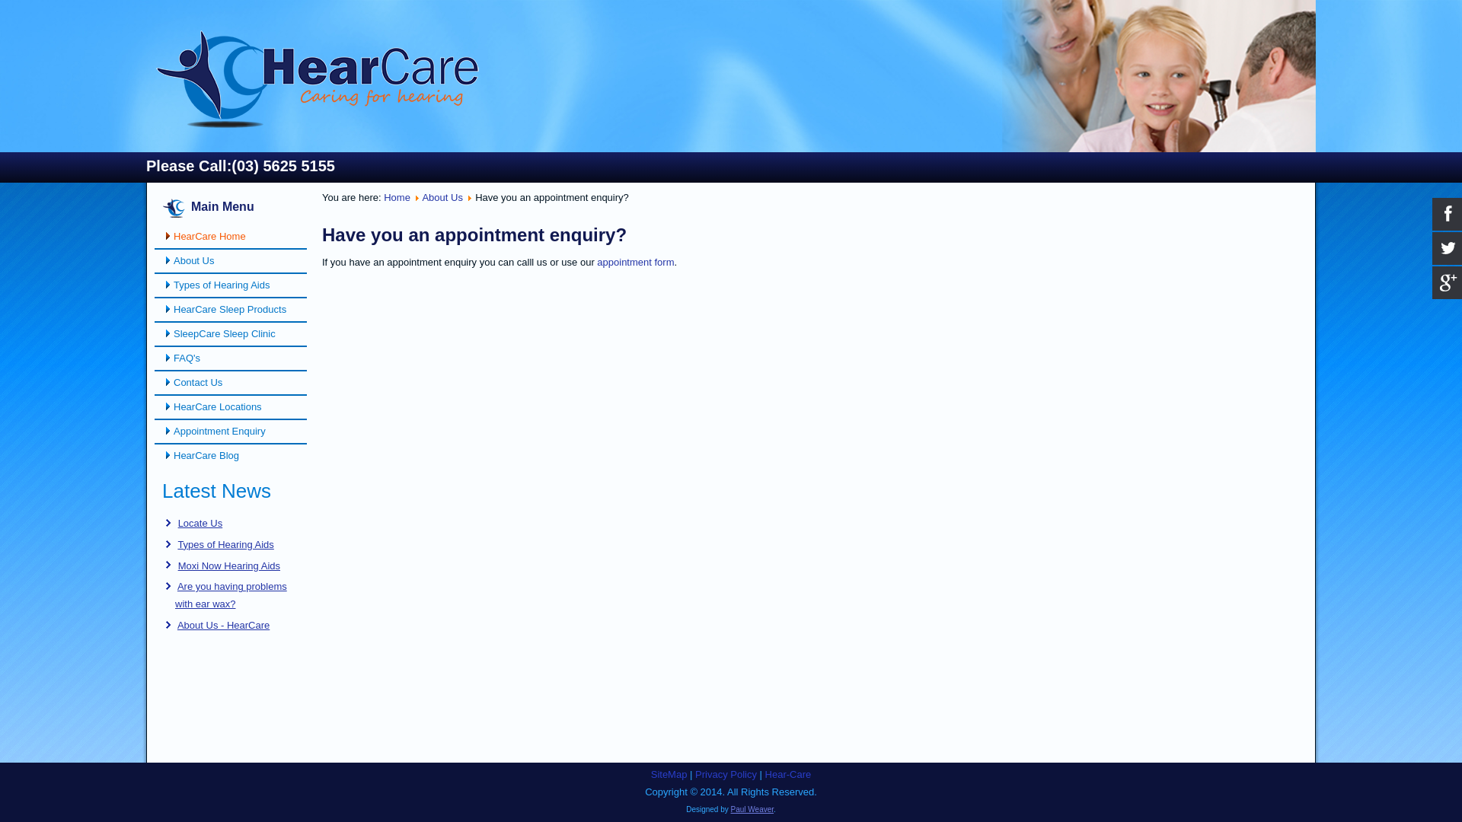 The height and width of the screenshot is (822, 1462). What do you see at coordinates (635, 262) in the screenshot?
I see `appointment form` at bounding box center [635, 262].